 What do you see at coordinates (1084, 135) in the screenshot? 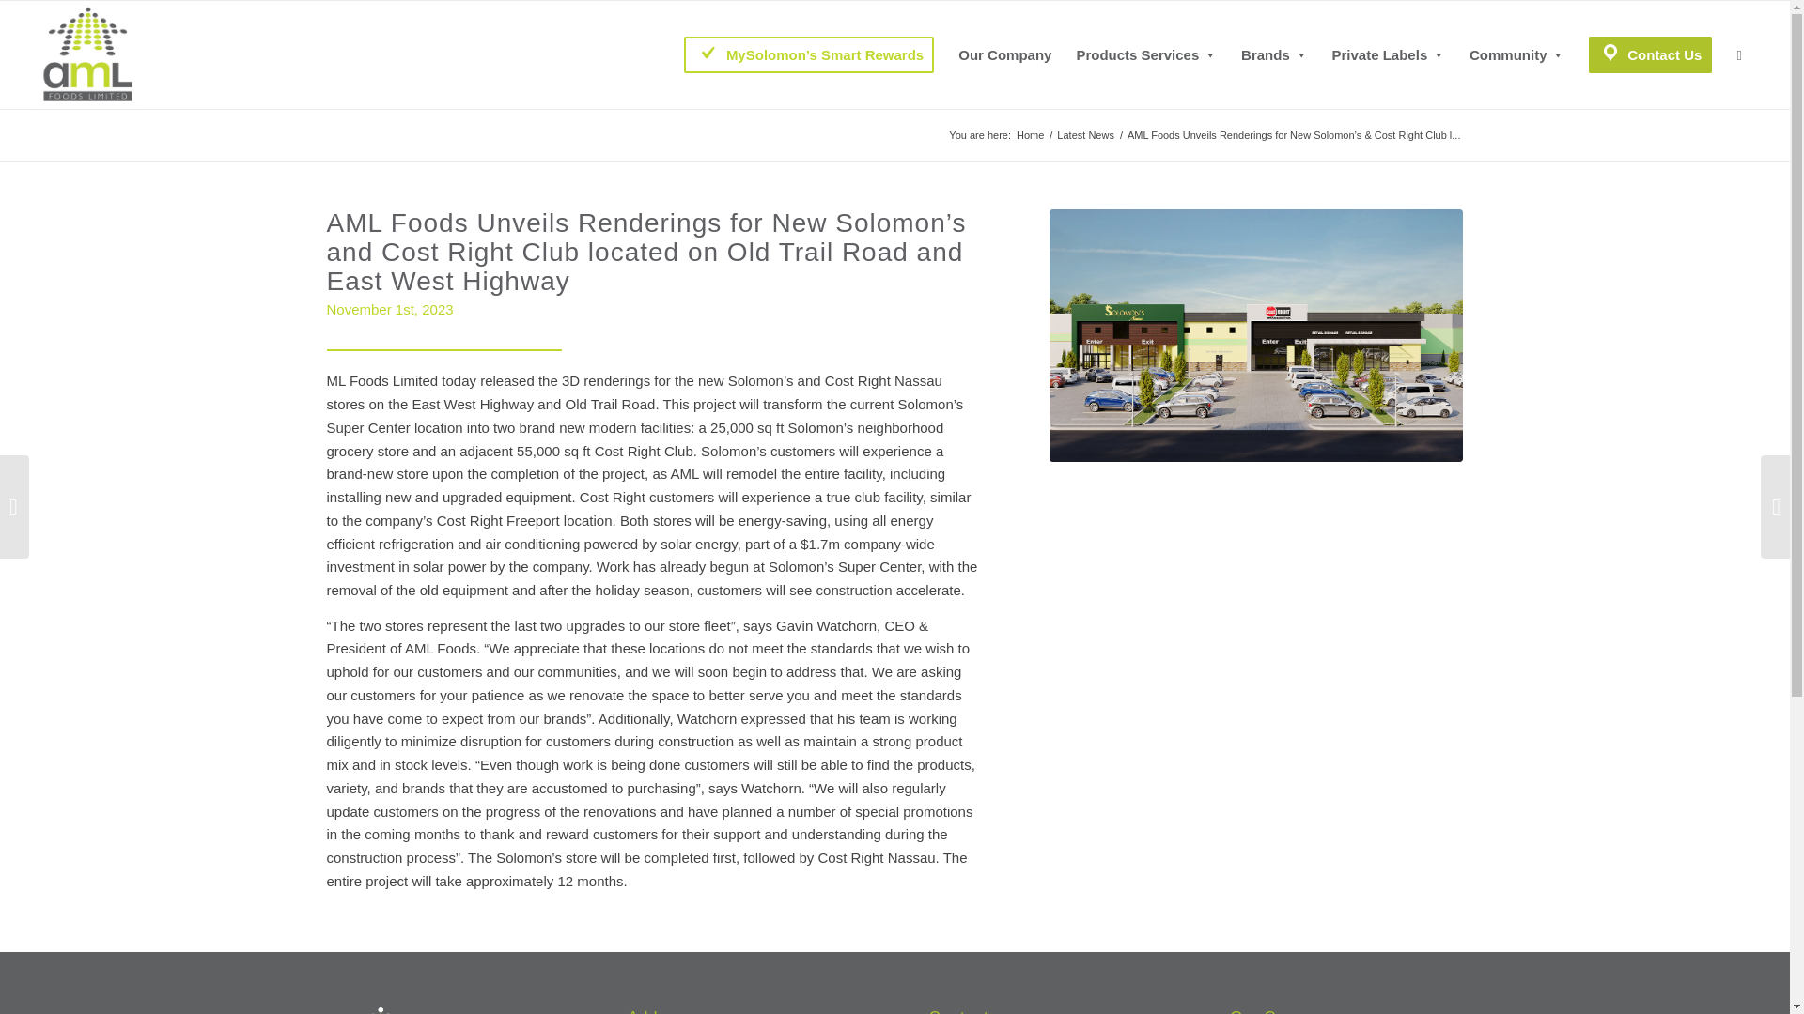
I see `Latest News` at bounding box center [1084, 135].